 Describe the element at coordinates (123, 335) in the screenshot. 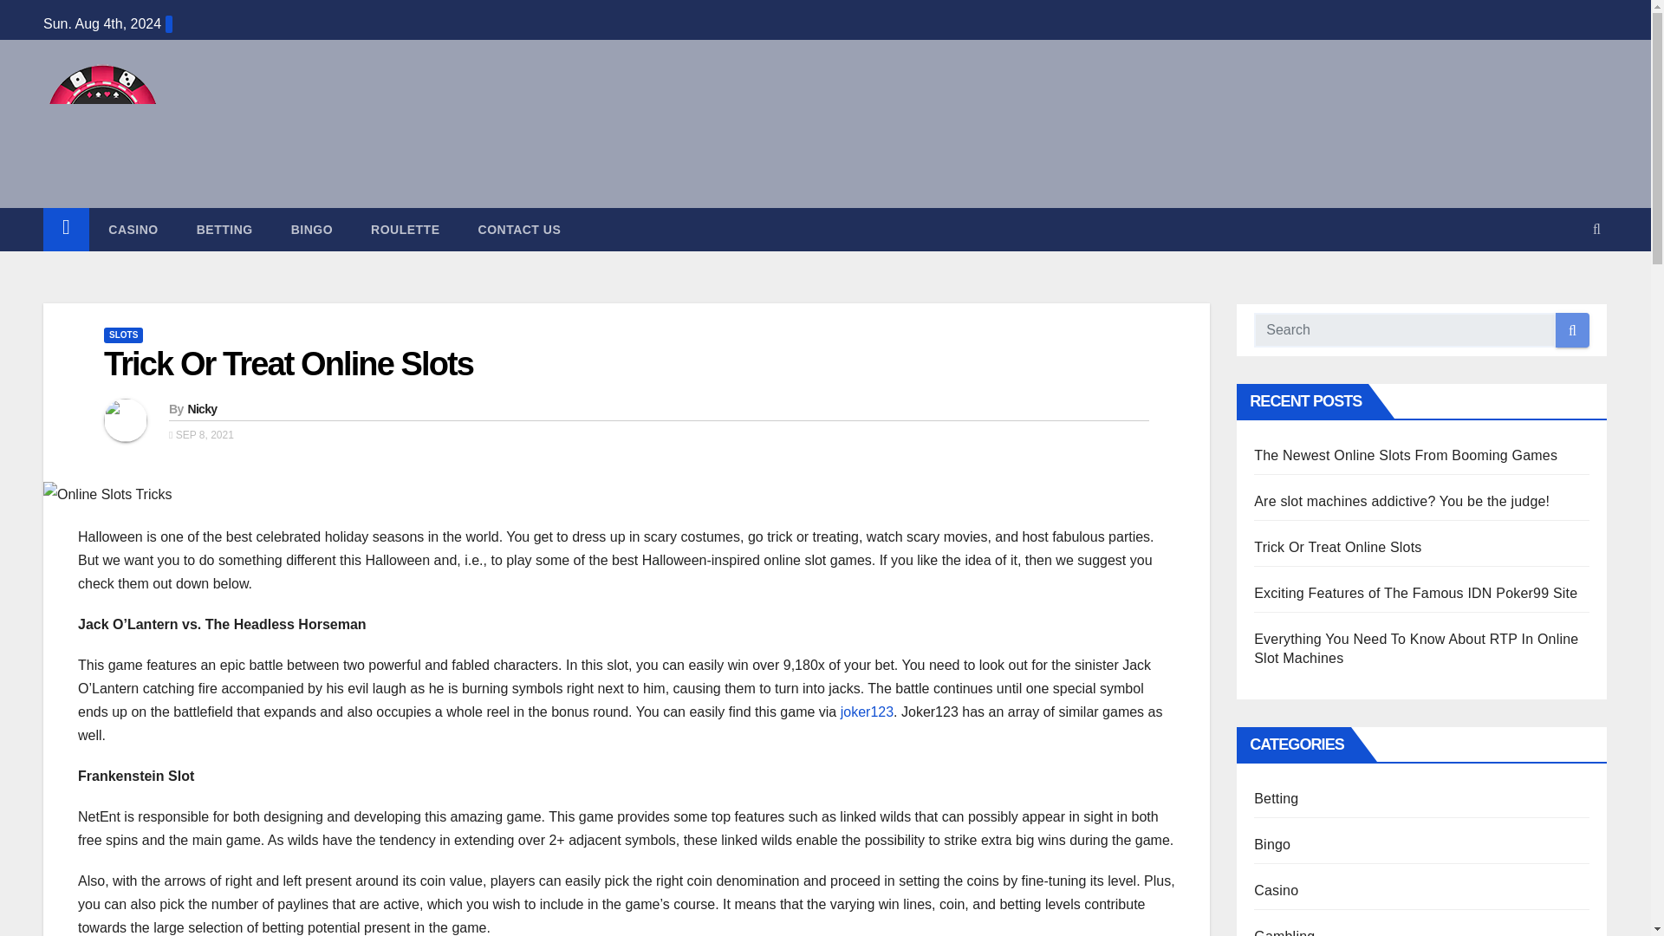

I see `SLOTS` at that location.